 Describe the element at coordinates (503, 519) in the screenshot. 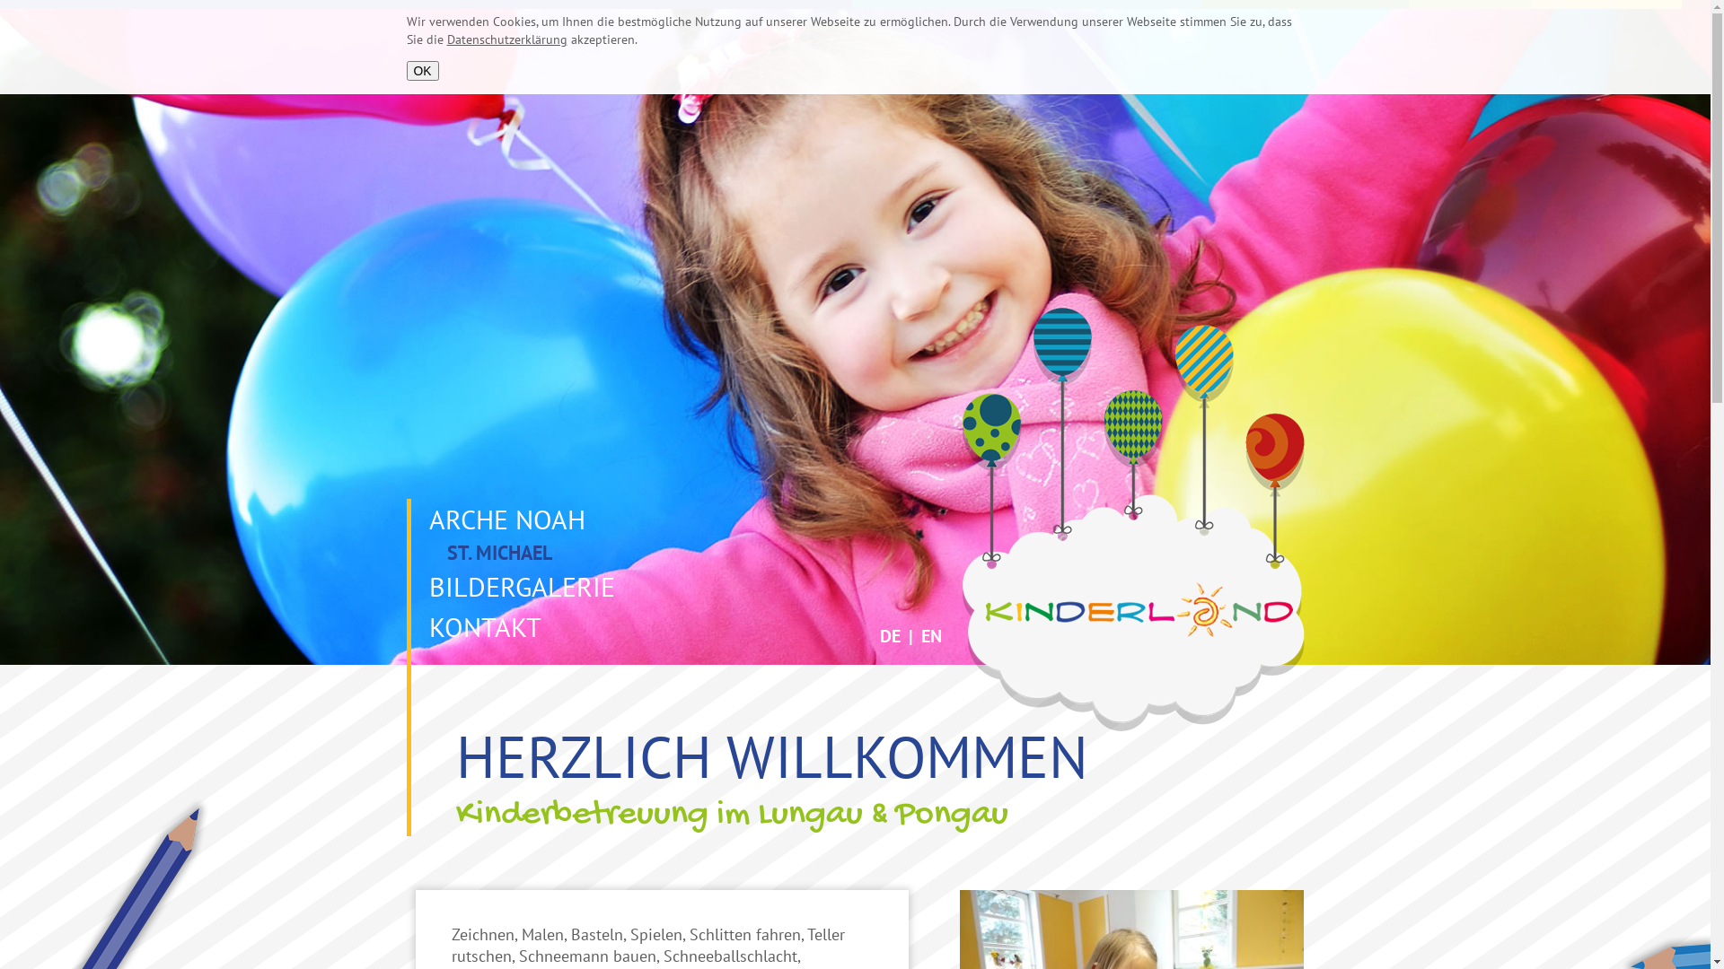

I see `ARCHE NOAH` at that location.